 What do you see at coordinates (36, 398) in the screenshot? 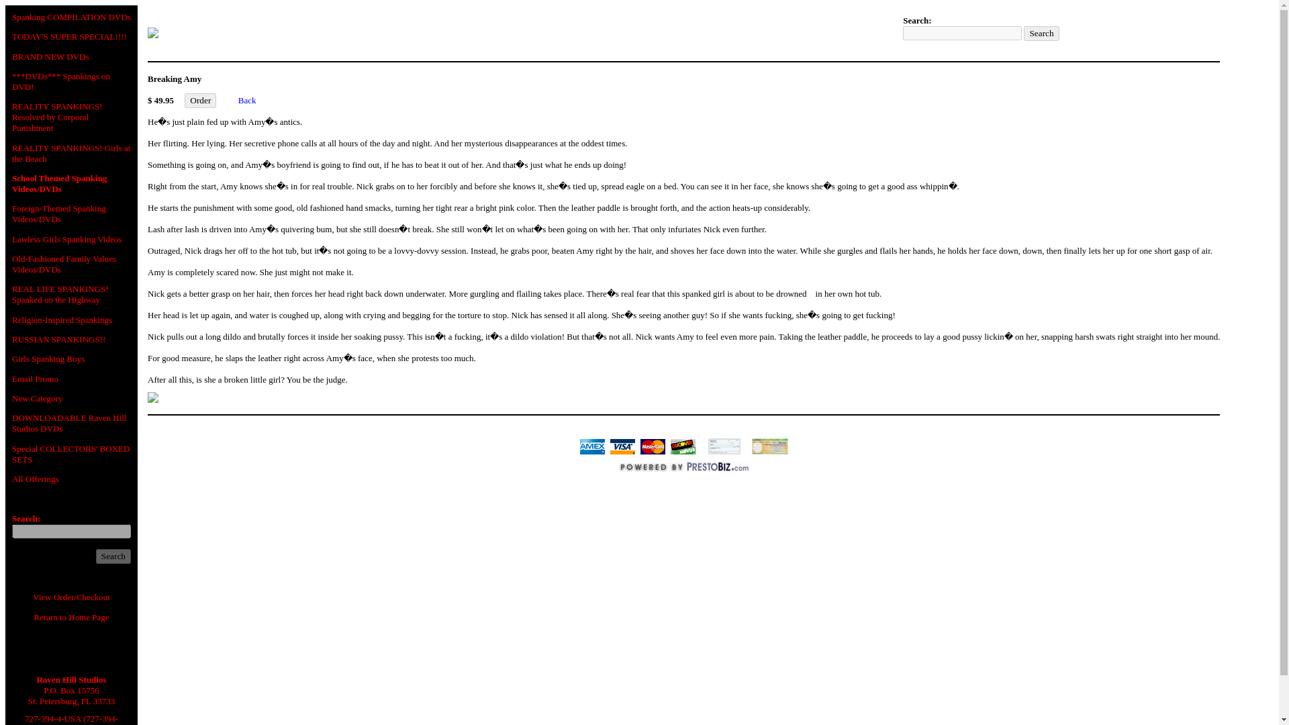
I see `New Category` at bounding box center [36, 398].